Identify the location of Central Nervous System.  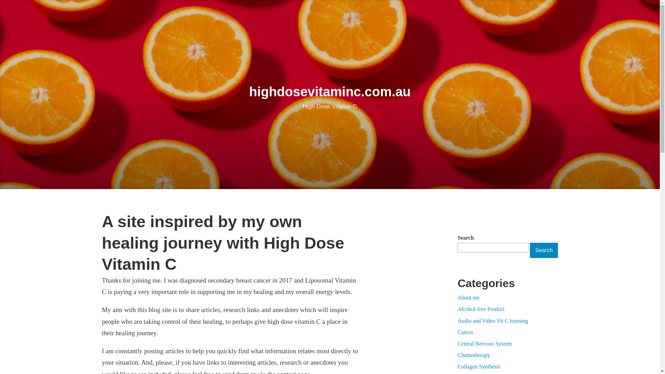
(485, 344).